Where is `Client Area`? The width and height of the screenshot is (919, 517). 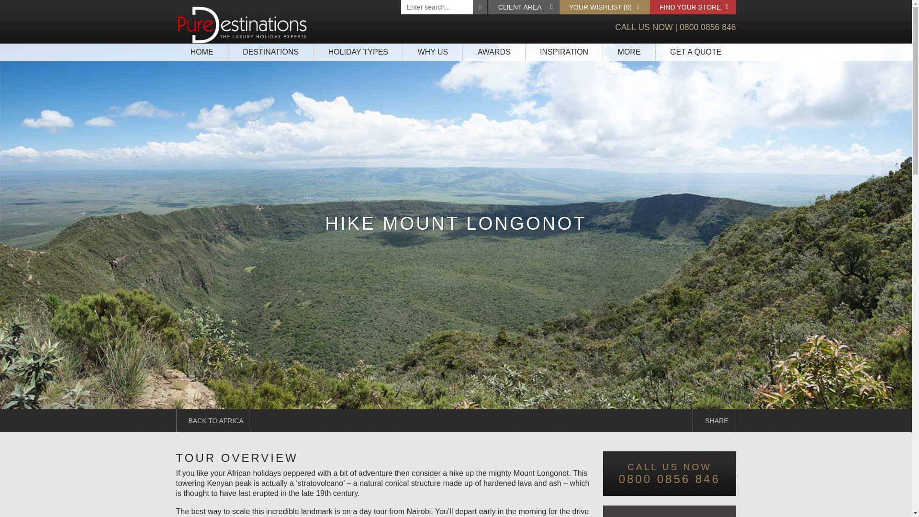 Client Area is located at coordinates (524, 7).